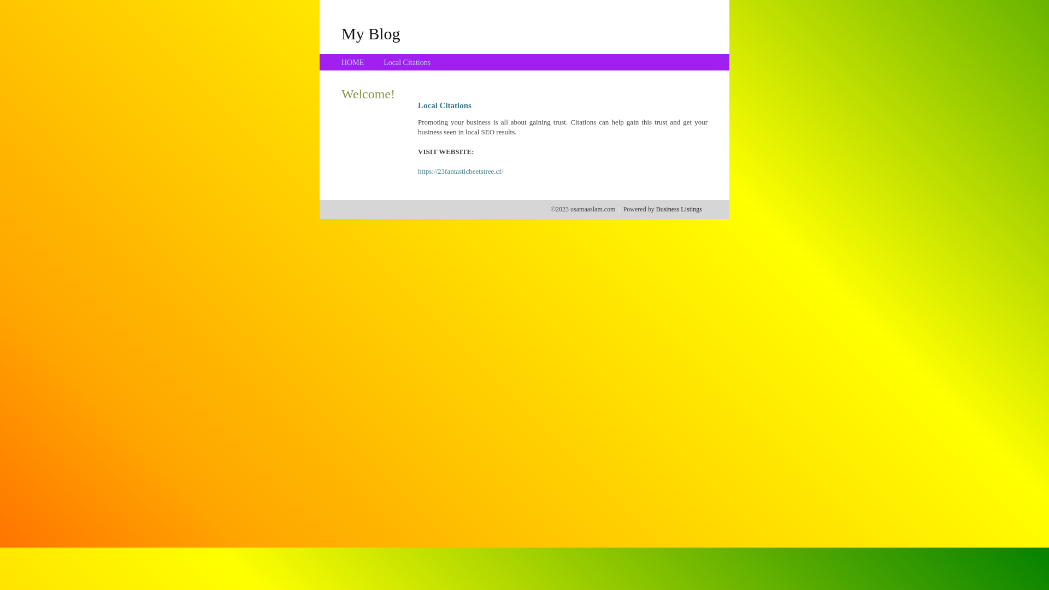 Image resolution: width=1049 pixels, height=590 pixels. What do you see at coordinates (461, 172) in the screenshot?
I see `https://23fantasticbeetstree.cf/` at bounding box center [461, 172].